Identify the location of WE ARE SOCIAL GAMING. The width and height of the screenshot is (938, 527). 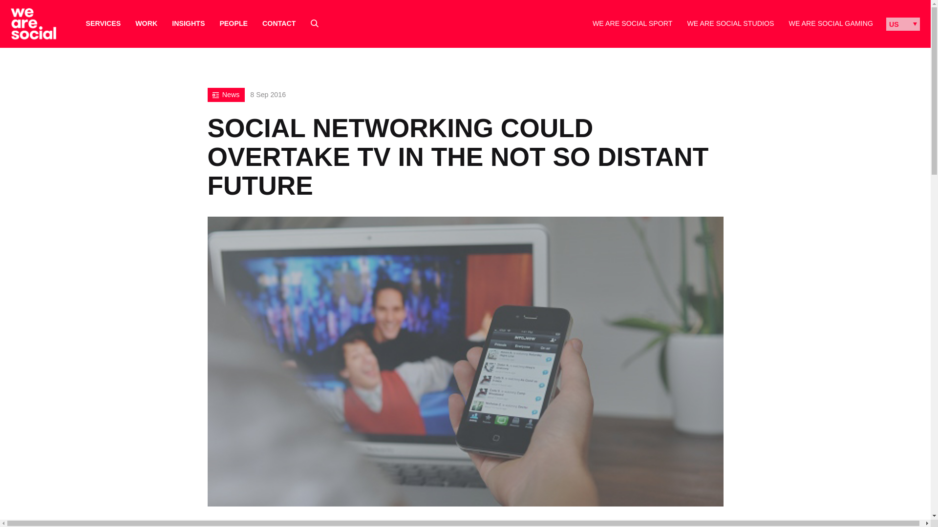
(831, 23).